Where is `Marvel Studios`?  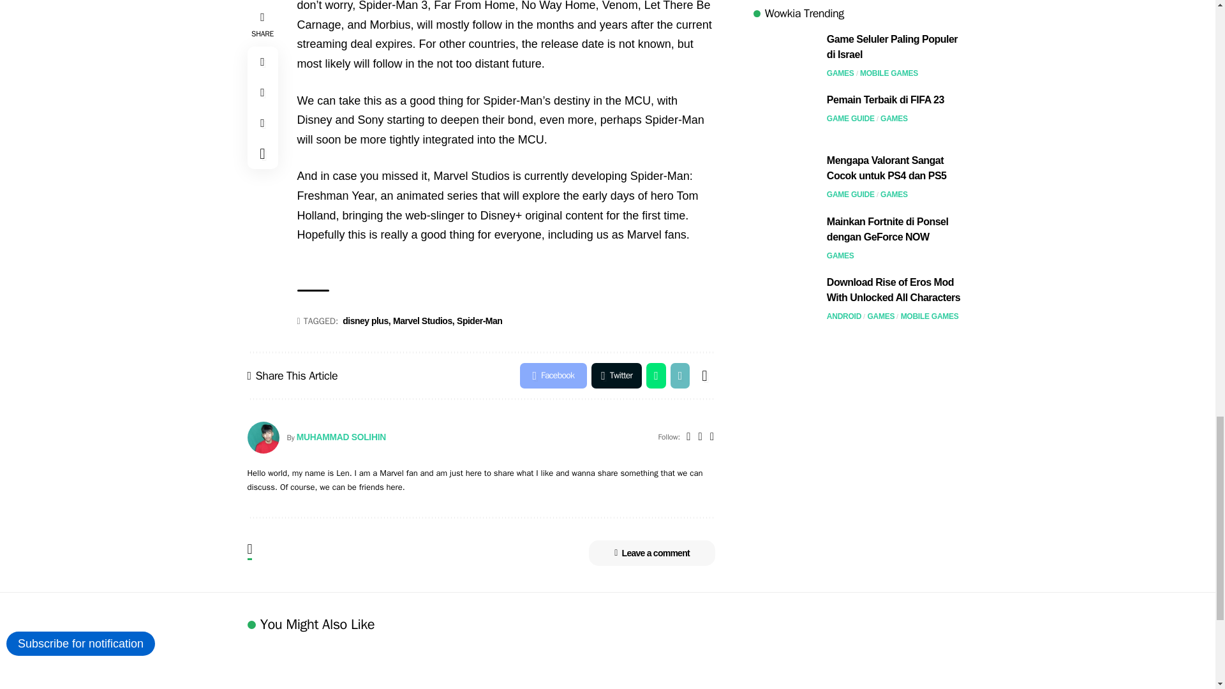 Marvel Studios is located at coordinates (424, 322).